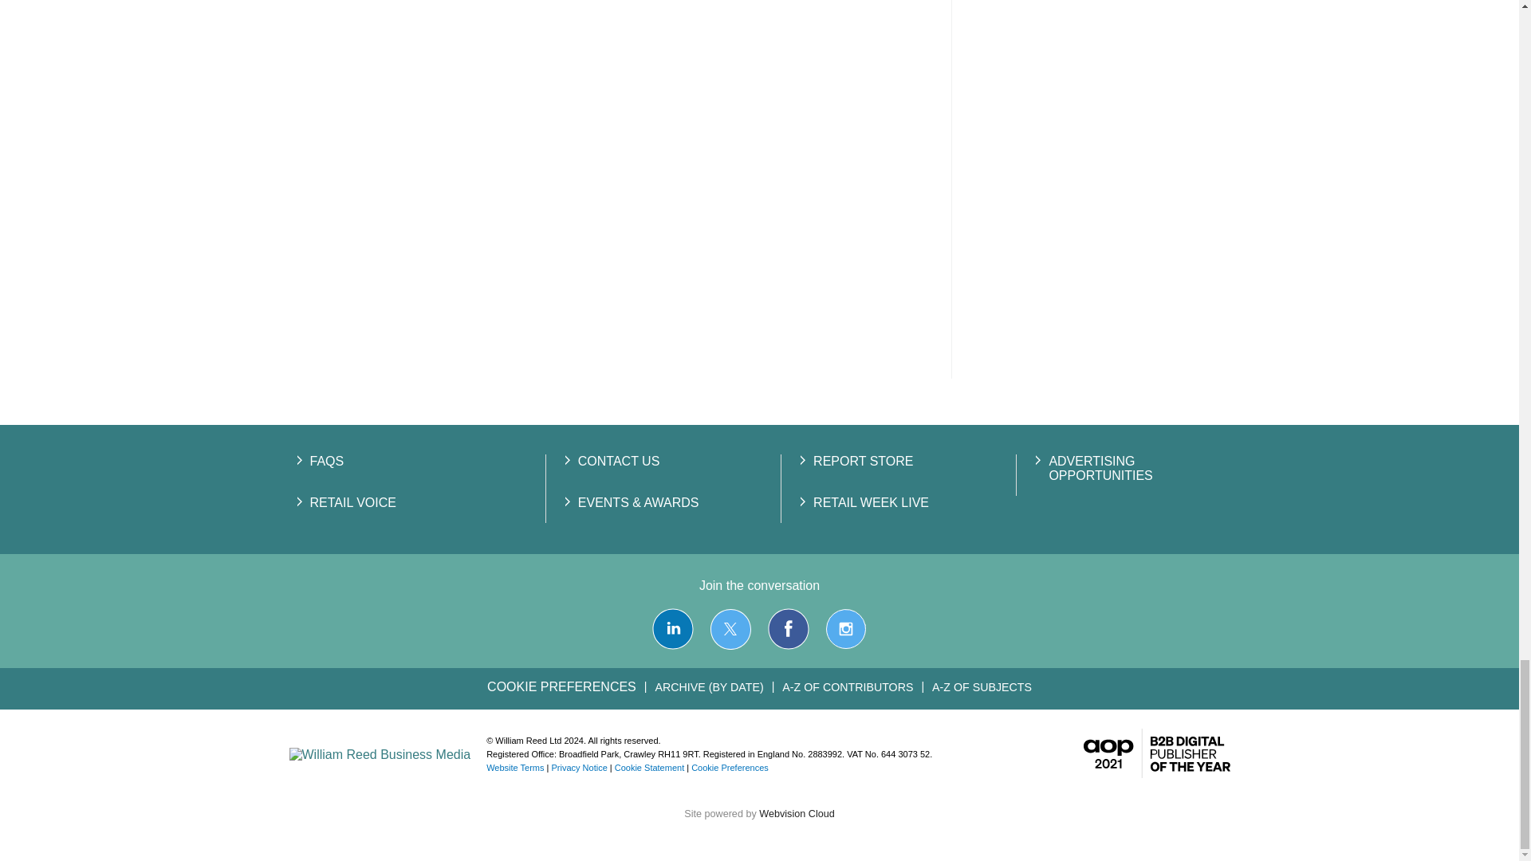 The image size is (1531, 861). What do you see at coordinates (730, 628) in the screenshot?
I see `Connect with us on X` at bounding box center [730, 628].